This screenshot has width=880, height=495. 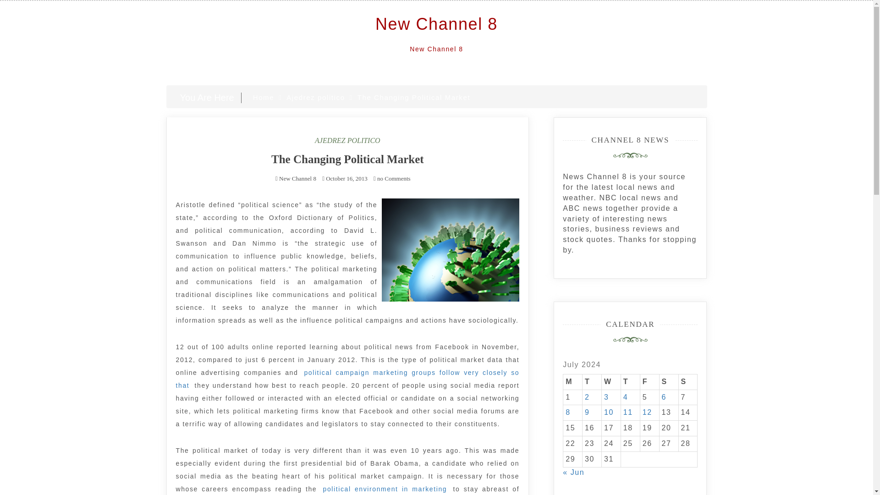 What do you see at coordinates (346, 179) in the screenshot?
I see `October 16, 2013` at bounding box center [346, 179].